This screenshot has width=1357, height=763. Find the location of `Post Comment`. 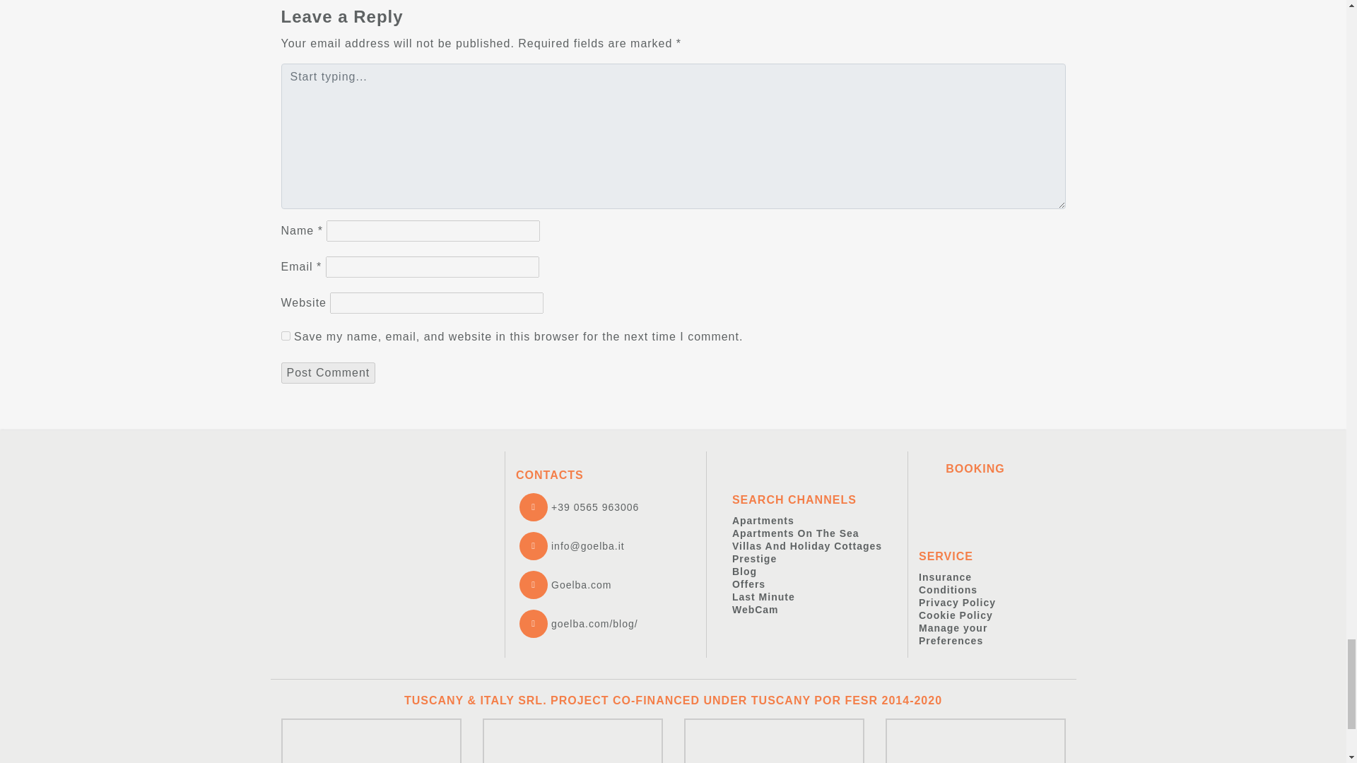

Post Comment is located at coordinates (328, 373).